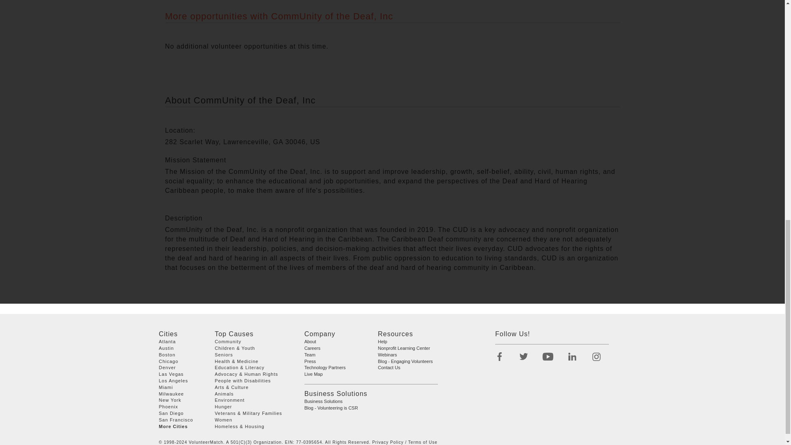 This screenshot has height=445, width=791. I want to click on Austin, so click(166, 348).